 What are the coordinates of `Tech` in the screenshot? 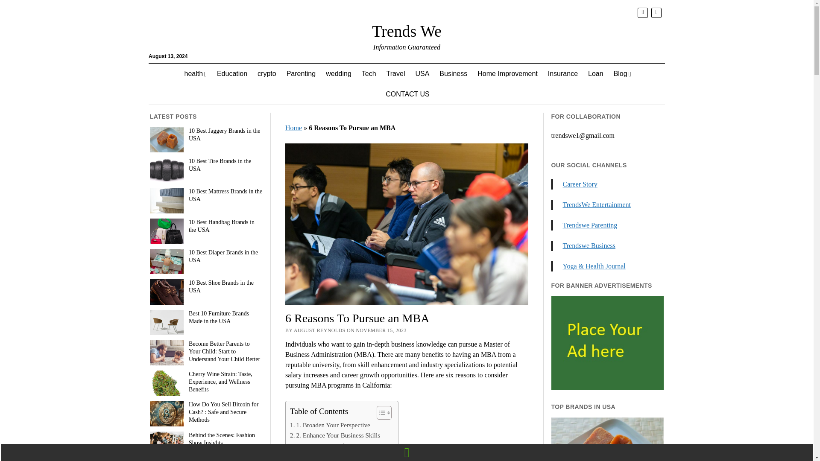 It's located at (369, 73).